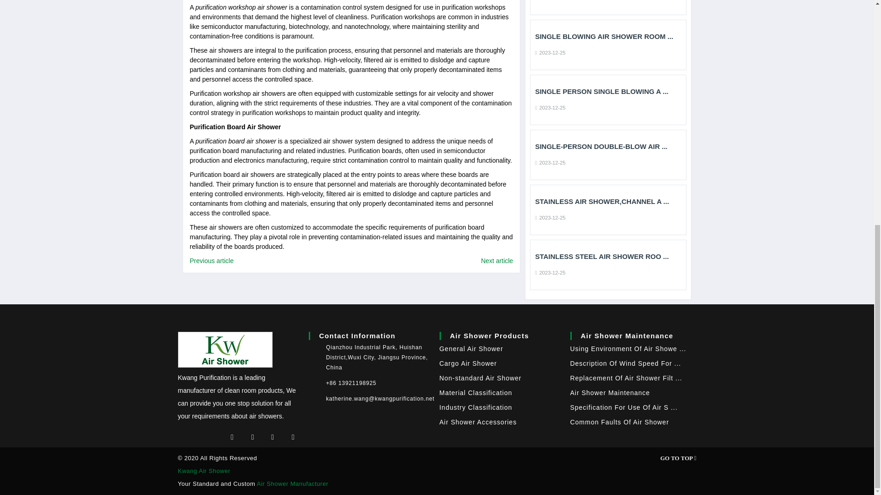  Describe the element at coordinates (628, 348) in the screenshot. I see `Using Environment Of Air Shower` at that location.